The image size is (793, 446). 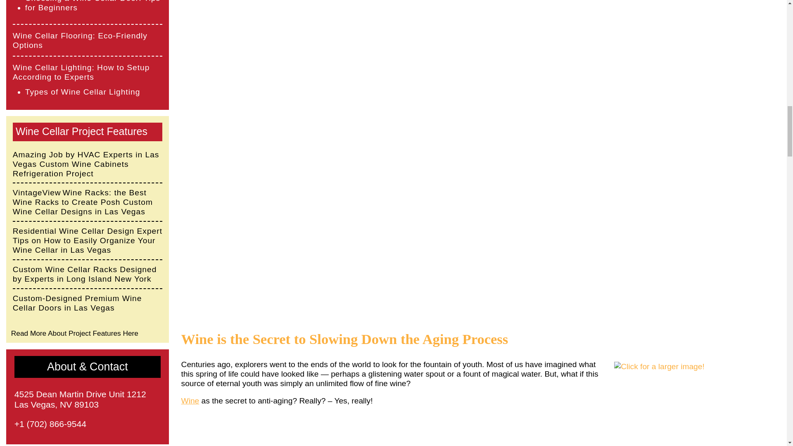 What do you see at coordinates (83, 92) in the screenshot?
I see `Types of Wine Cellar Lighting` at bounding box center [83, 92].